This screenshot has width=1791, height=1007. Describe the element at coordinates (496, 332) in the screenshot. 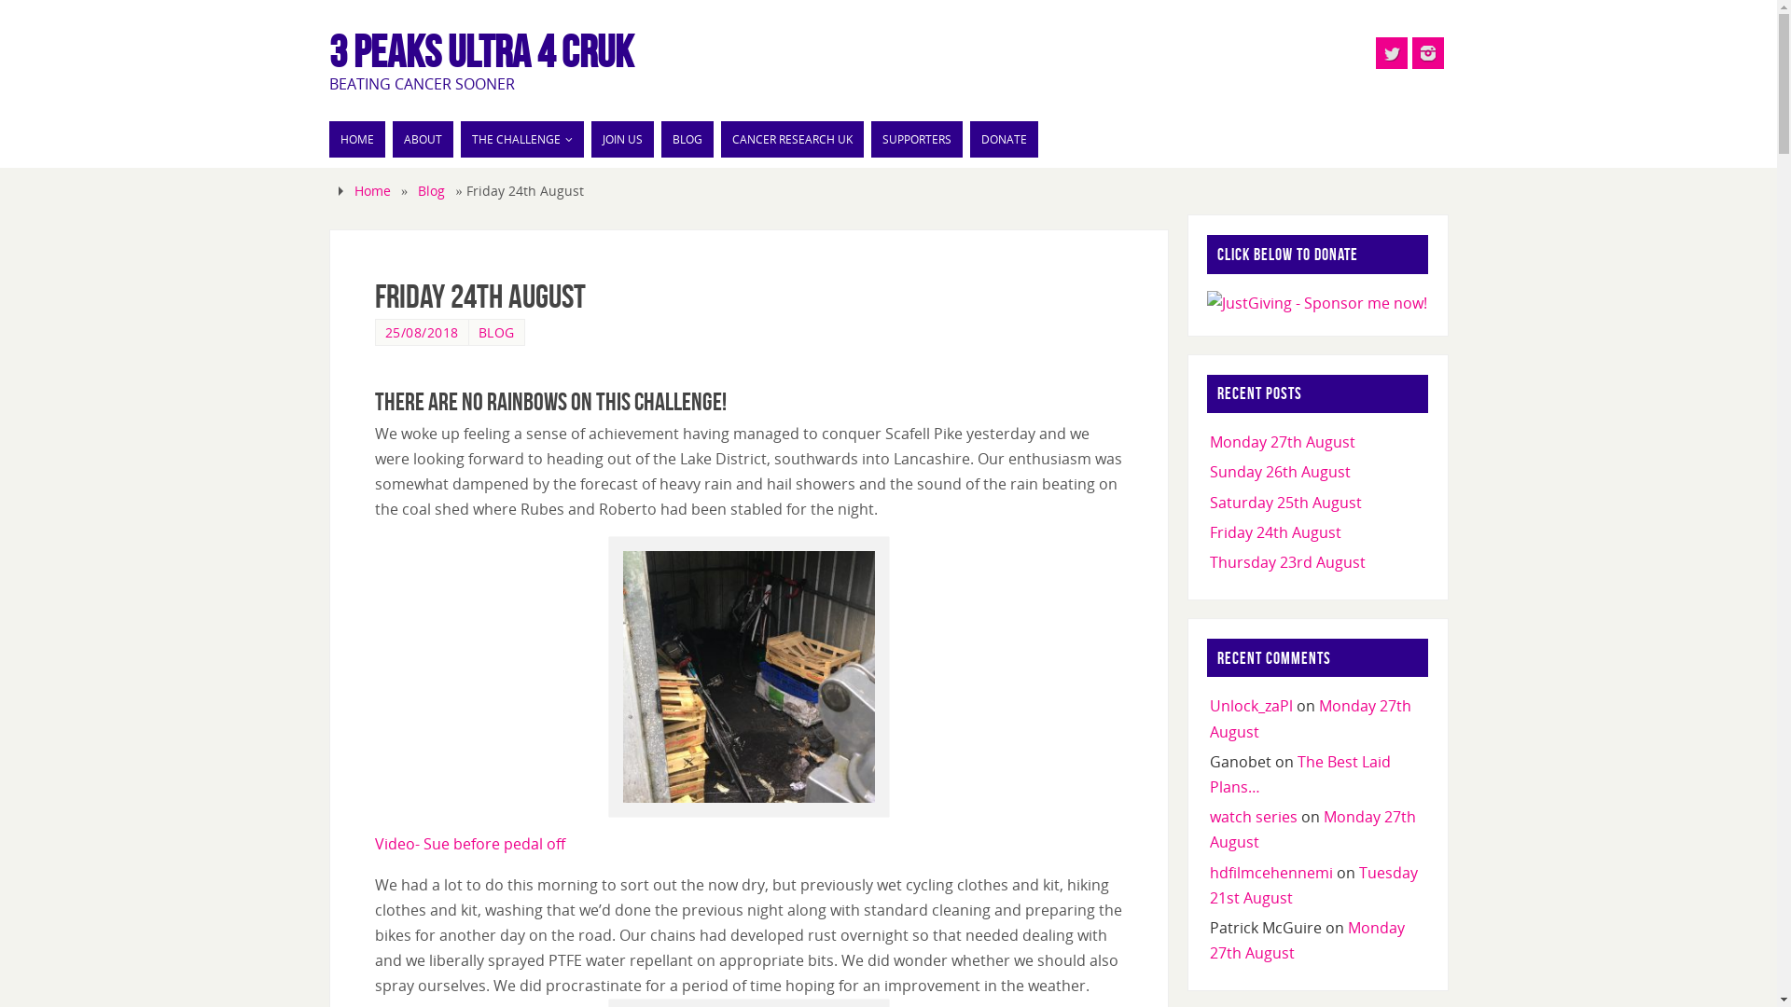

I see `BLOG` at that location.